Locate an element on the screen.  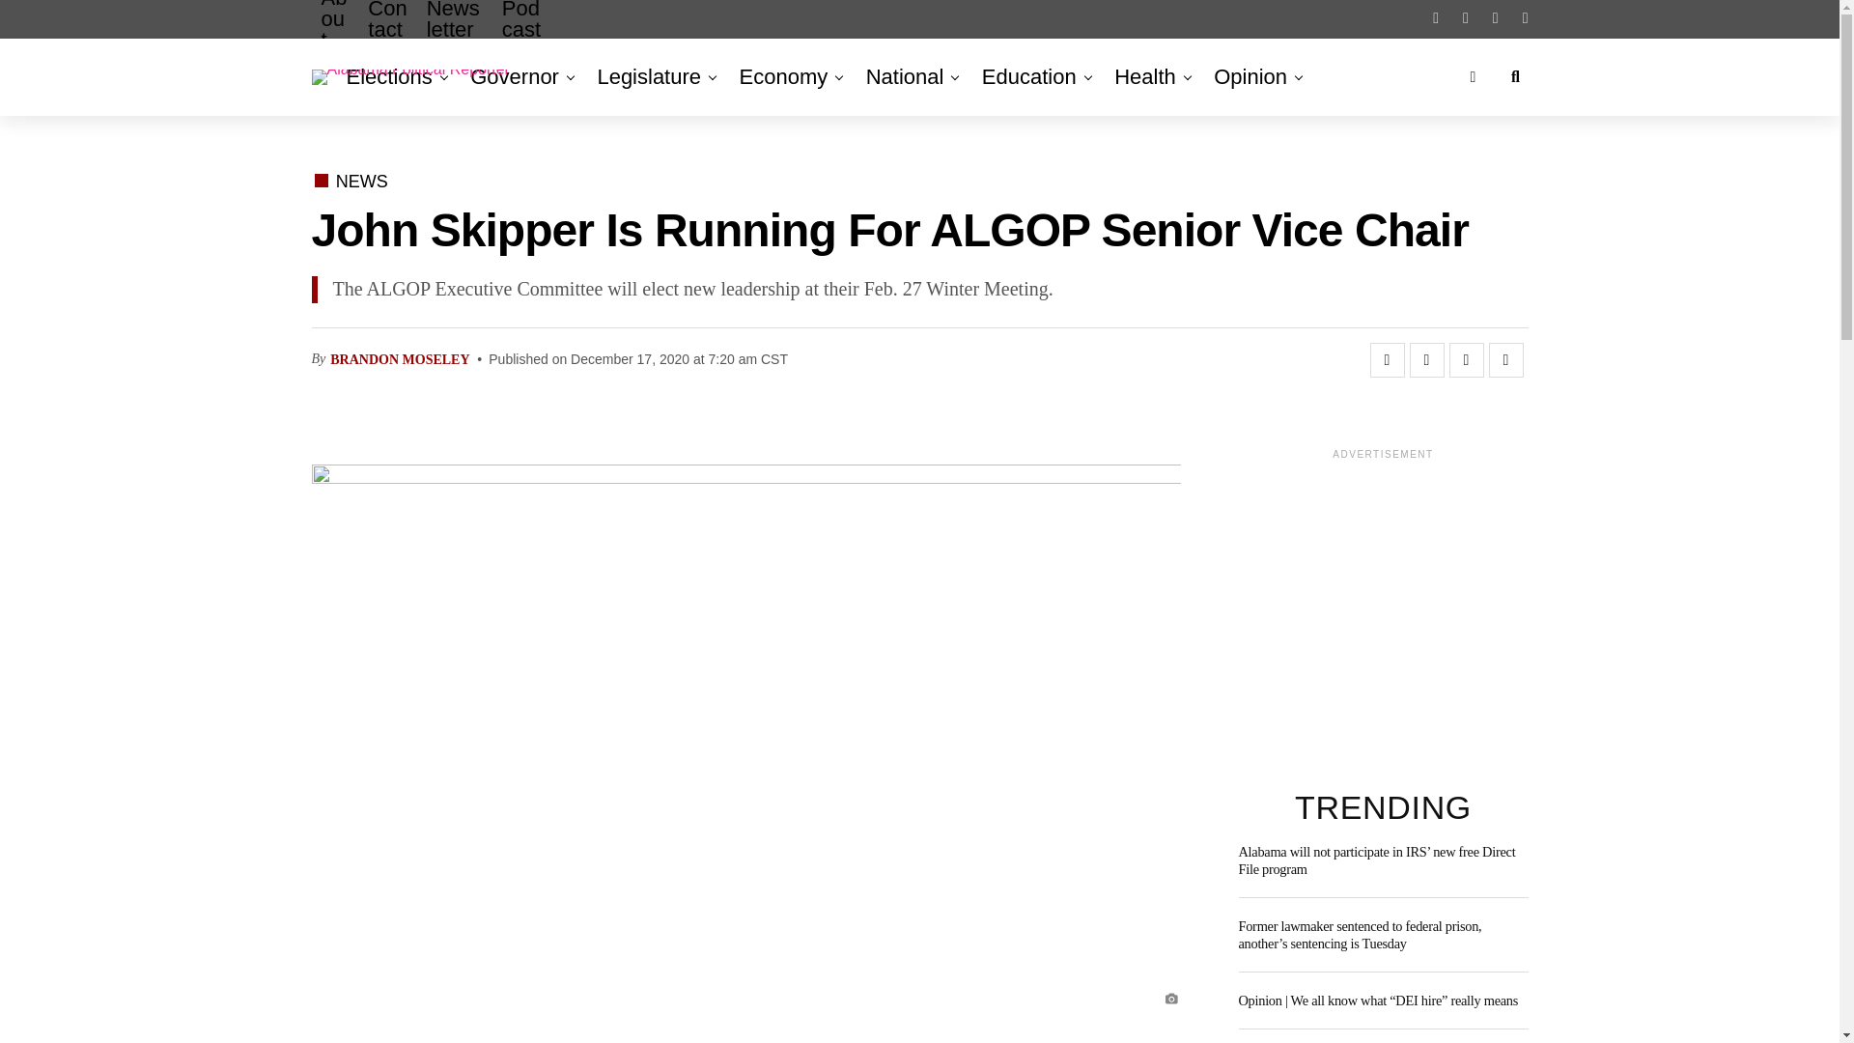
Elections is located at coordinates (392, 76).